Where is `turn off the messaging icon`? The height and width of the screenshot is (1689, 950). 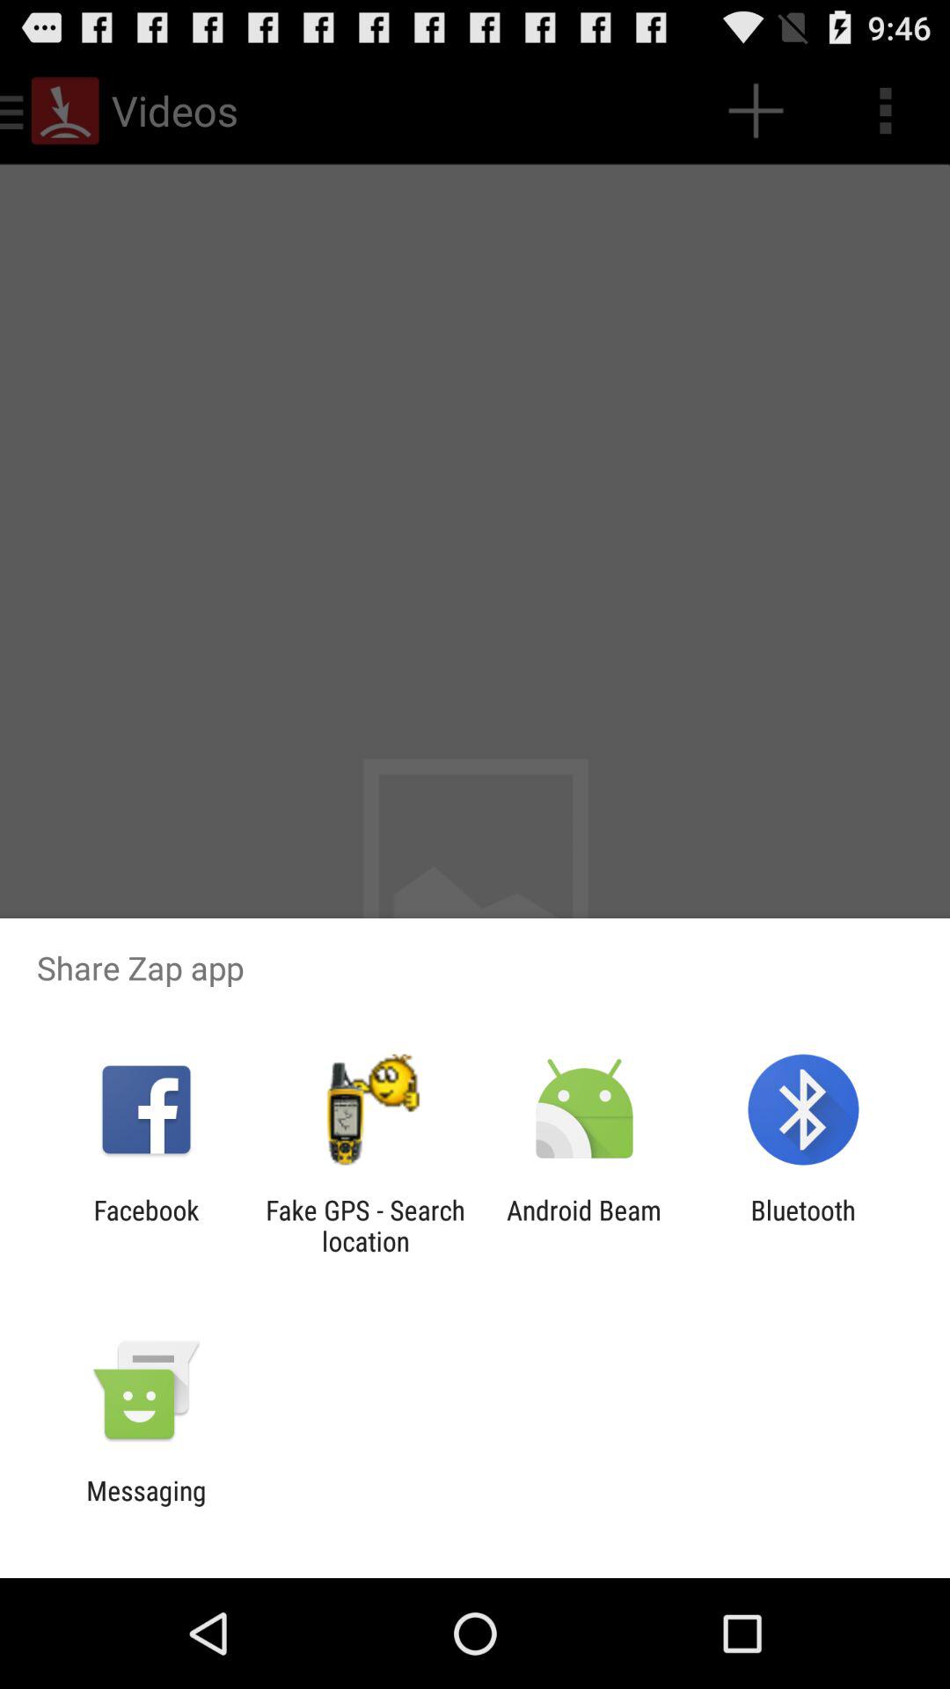
turn off the messaging icon is located at coordinates (146, 1506).